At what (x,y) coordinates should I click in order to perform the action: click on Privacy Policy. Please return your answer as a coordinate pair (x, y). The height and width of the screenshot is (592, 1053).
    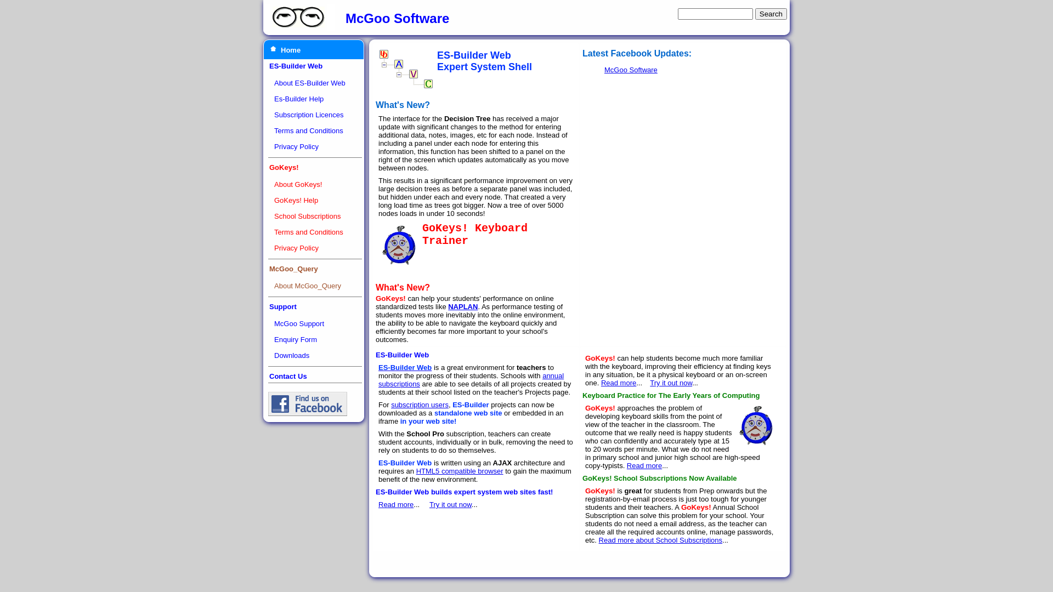
    Looking at the image, I should click on (296, 248).